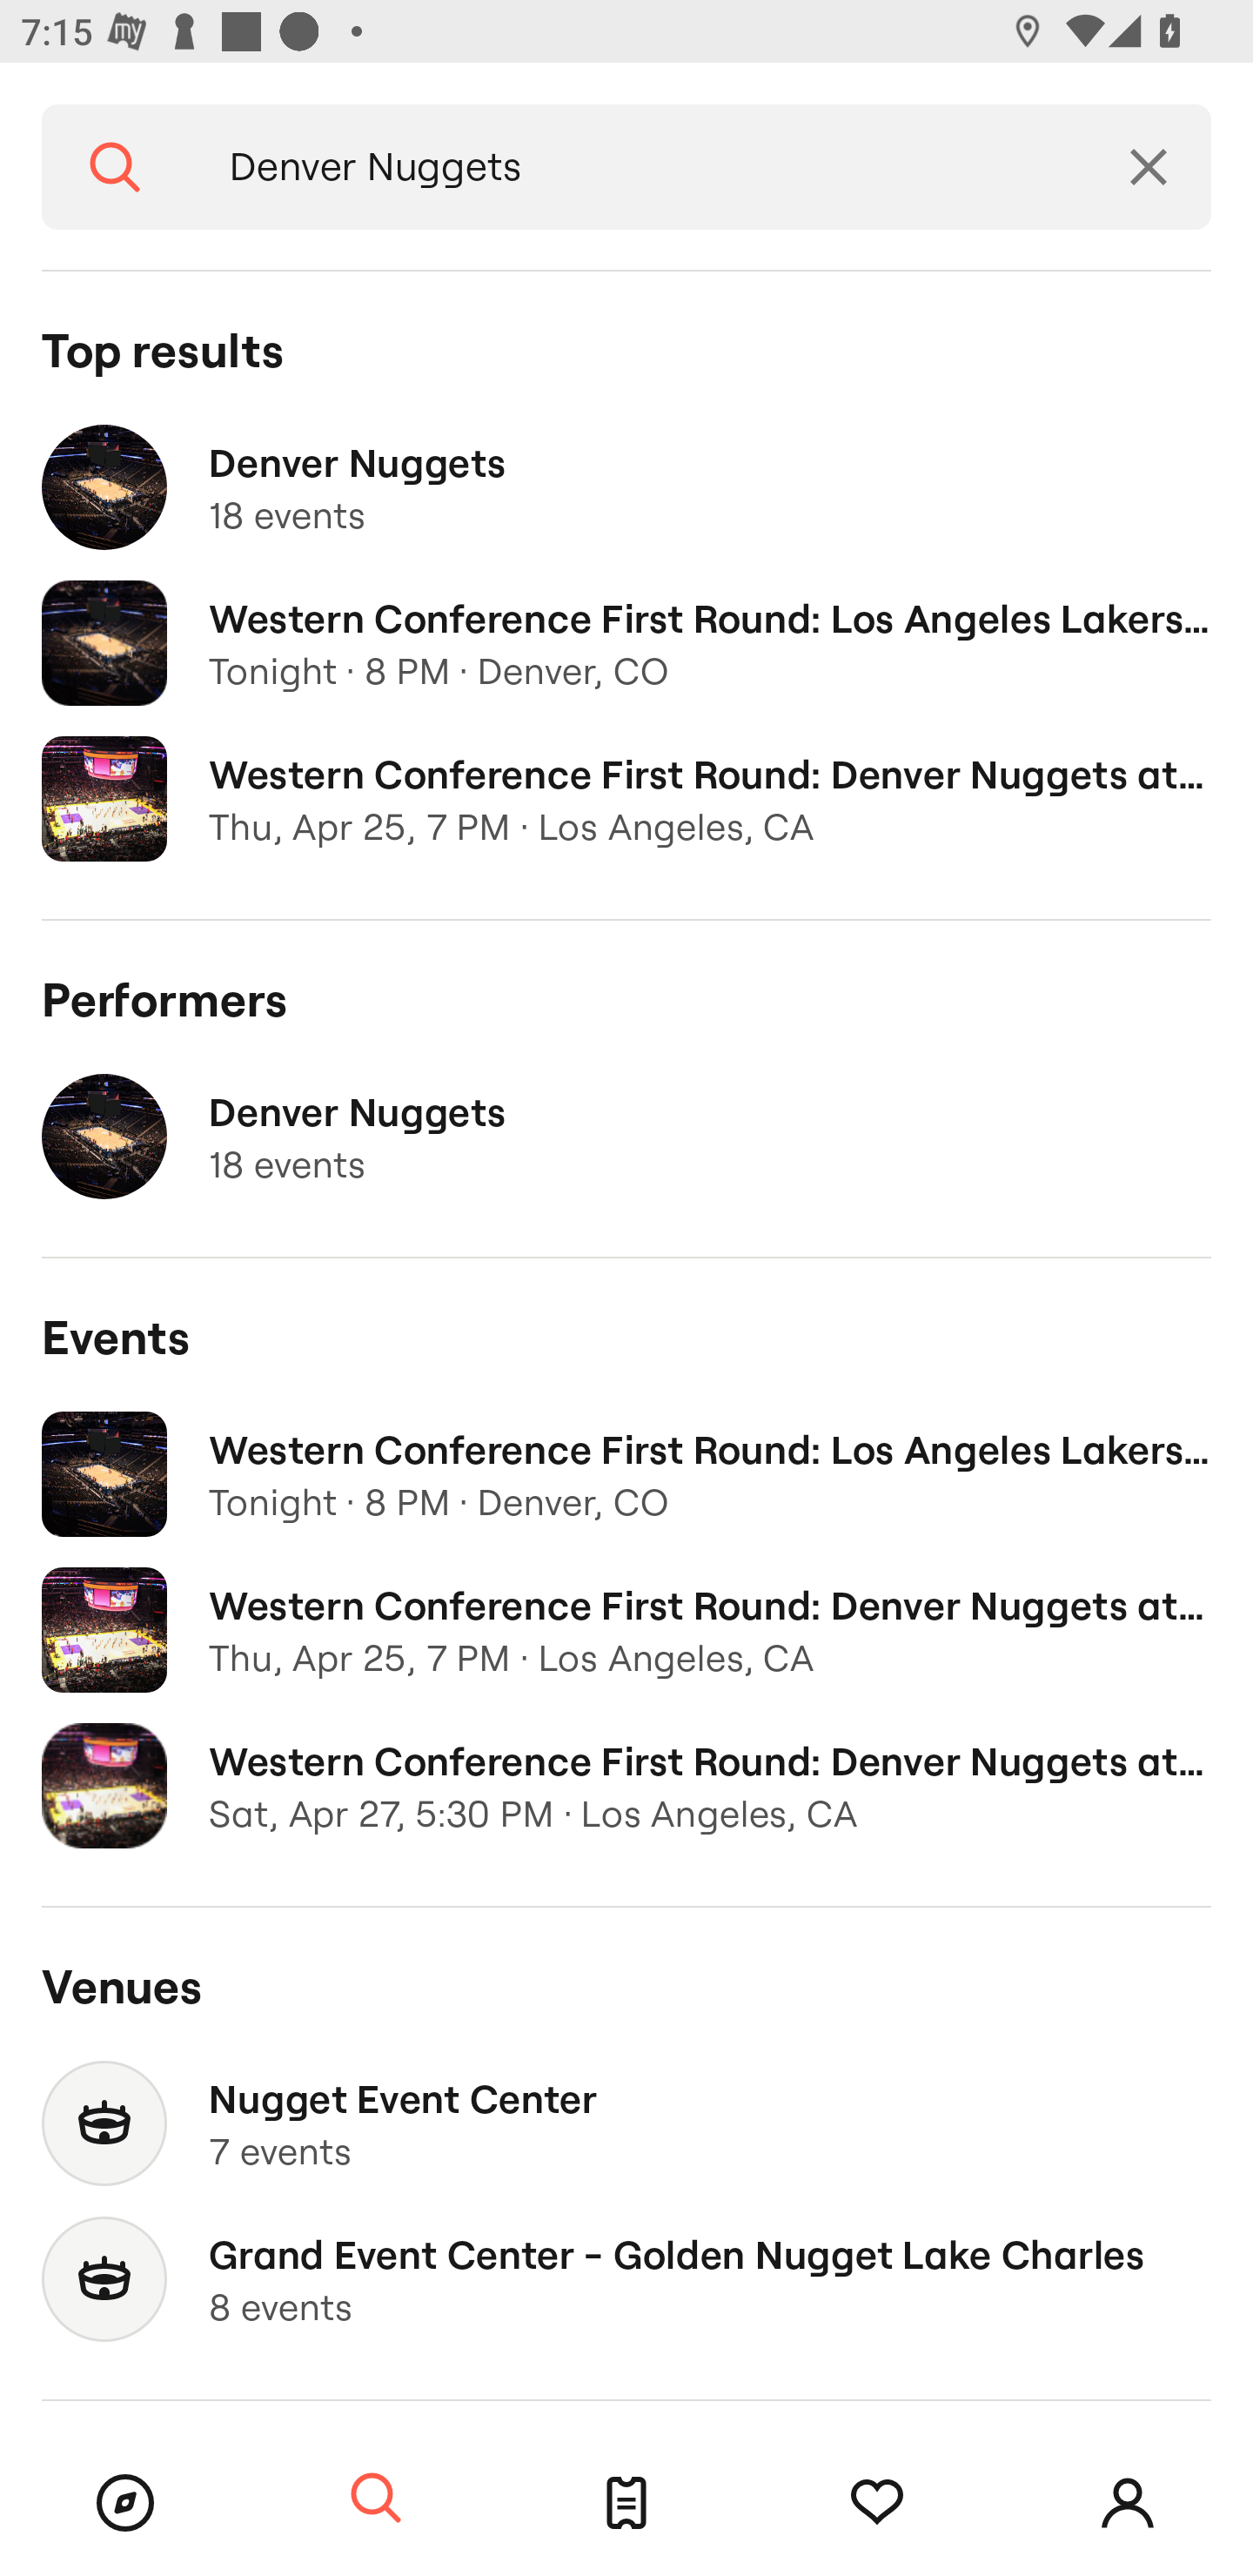  What do you see at coordinates (125, 2503) in the screenshot?
I see `Browse` at bounding box center [125, 2503].